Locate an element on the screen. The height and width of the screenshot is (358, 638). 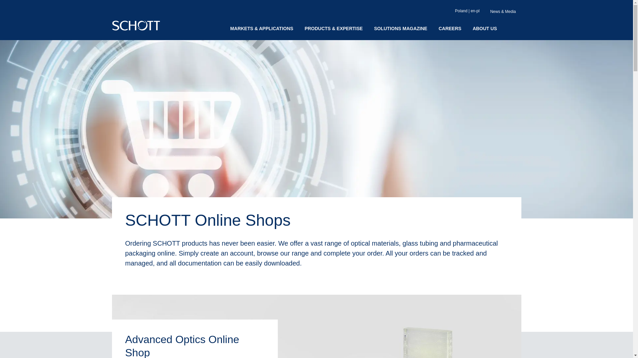
SOLUTIONS MAGAZINE is located at coordinates (401, 29).